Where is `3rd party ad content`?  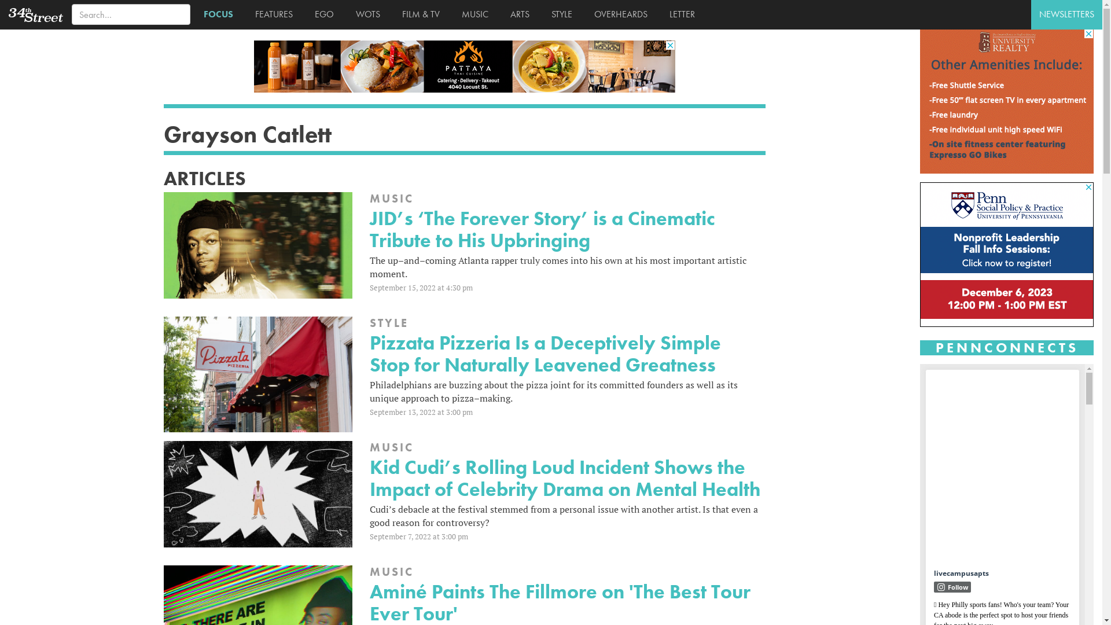
3rd party ad content is located at coordinates (464, 67).